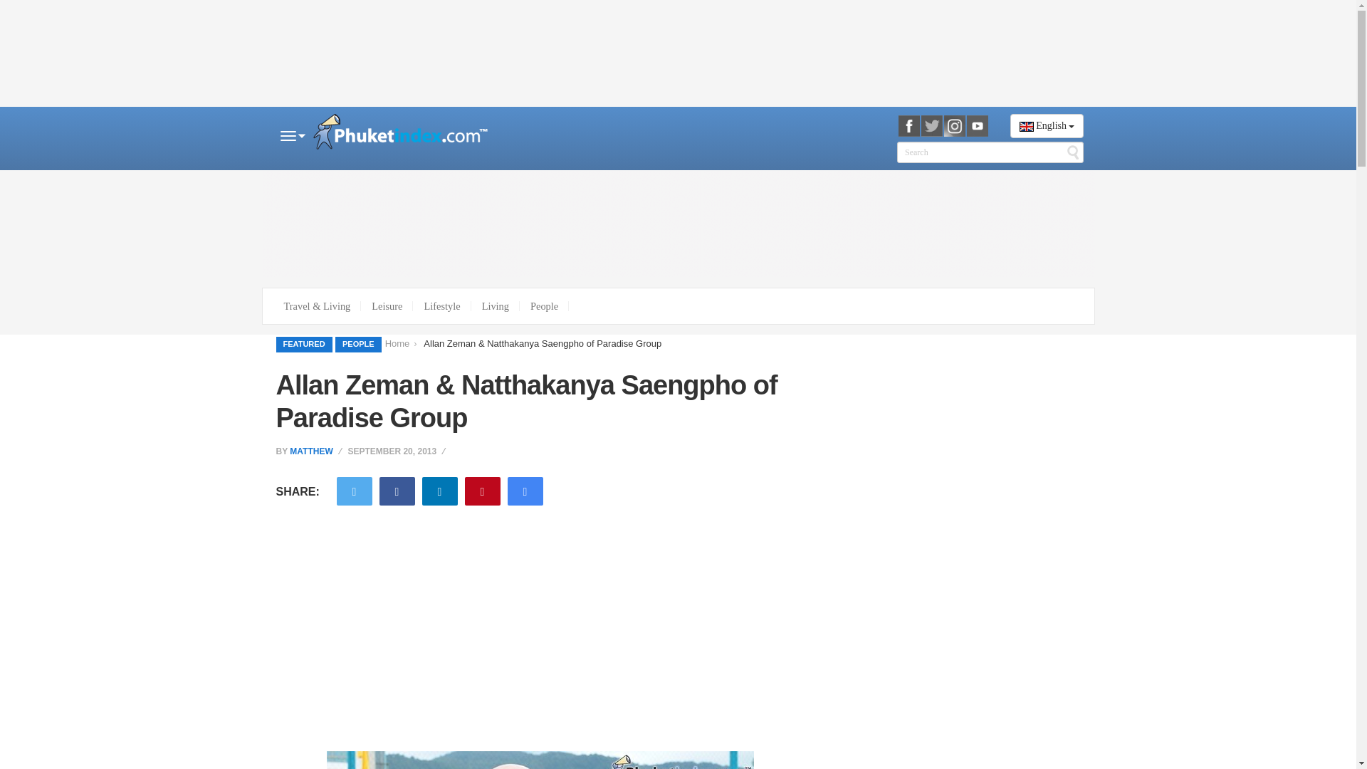 The image size is (1367, 769). What do you see at coordinates (1047, 125) in the screenshot?
I see `English` at bounding box center [1047, 125].